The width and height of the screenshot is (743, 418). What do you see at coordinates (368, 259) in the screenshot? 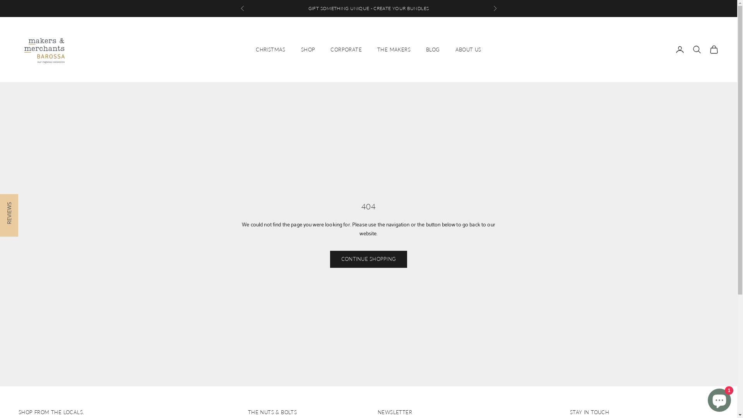
I see `CONTINUE SHOPPING` at bounding box center [368, 259].